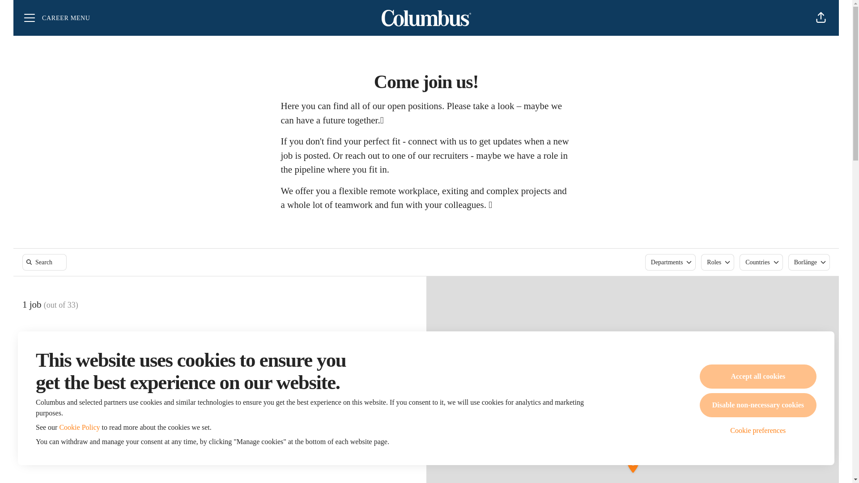 This screenshot has height=483, width=859. I want to click on Career menu, so click(57, 18).